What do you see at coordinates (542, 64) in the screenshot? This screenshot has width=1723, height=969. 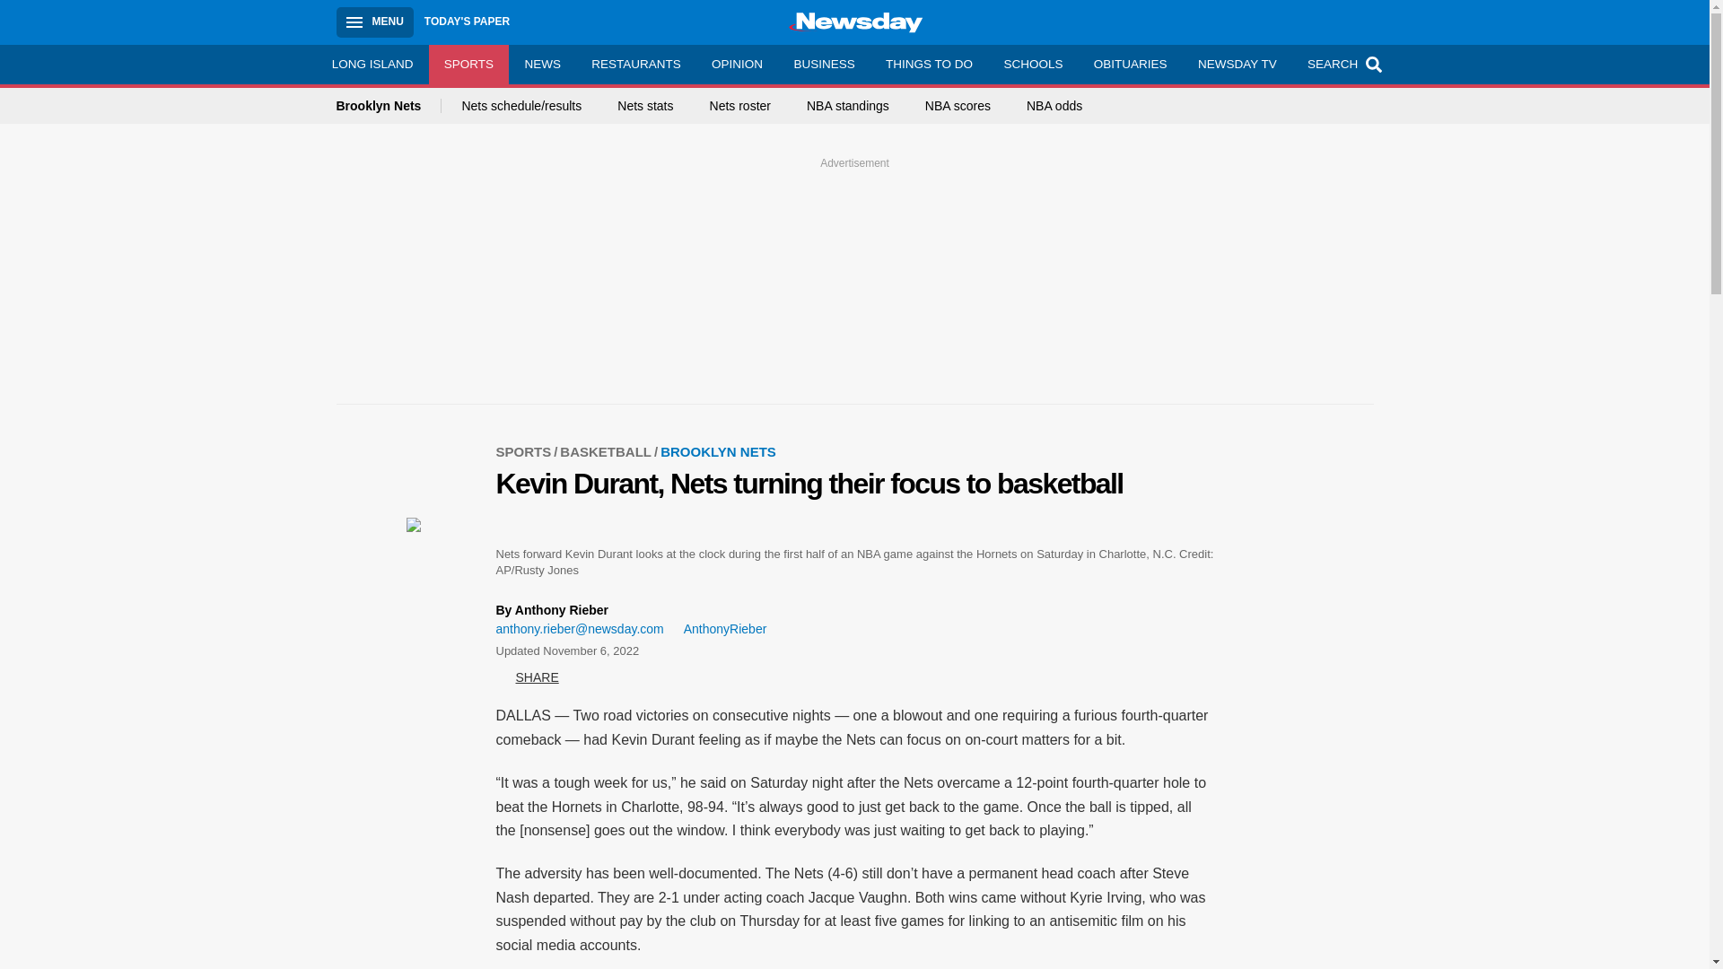 I see `NEWS` at bounding box center [542, 64].